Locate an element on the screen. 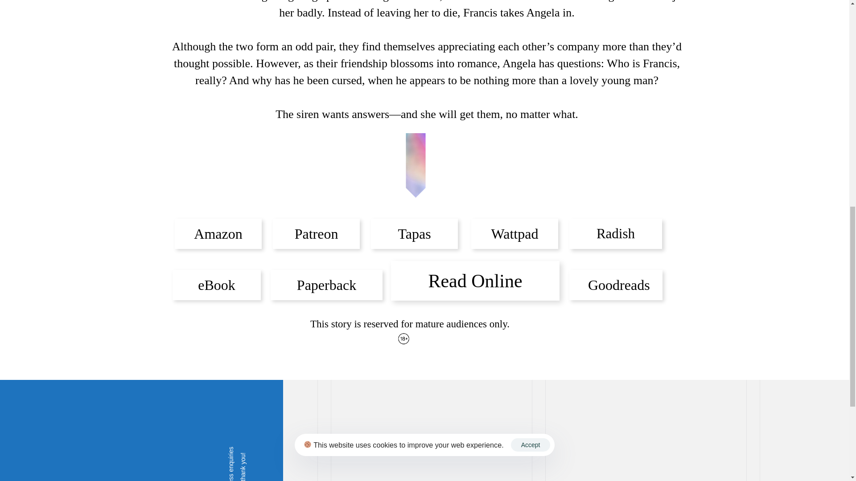 The height and width of the screenshot is (481, 856). Radish is located at coordinates (615, 234).